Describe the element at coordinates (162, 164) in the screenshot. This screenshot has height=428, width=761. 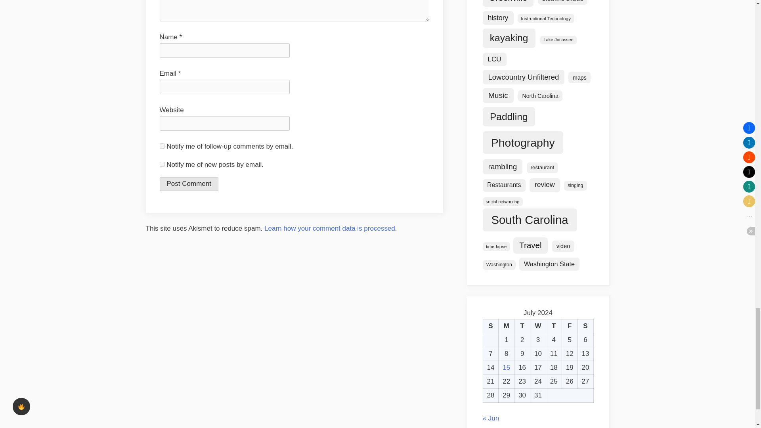
I see `subscribe` at that location.